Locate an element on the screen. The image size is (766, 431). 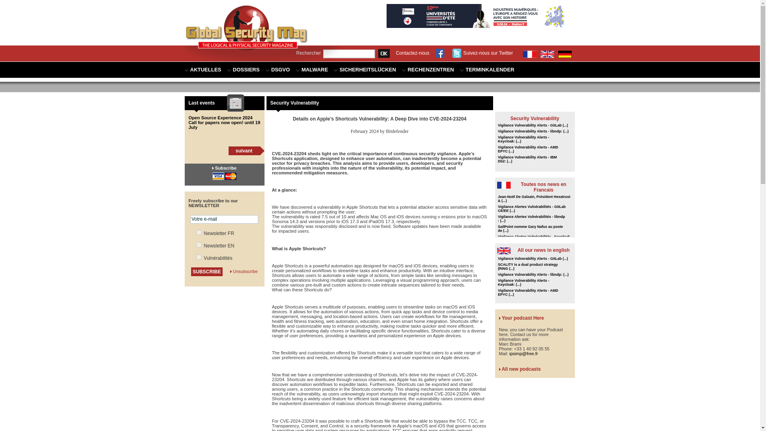
signup is located at coordinates (199, 244).